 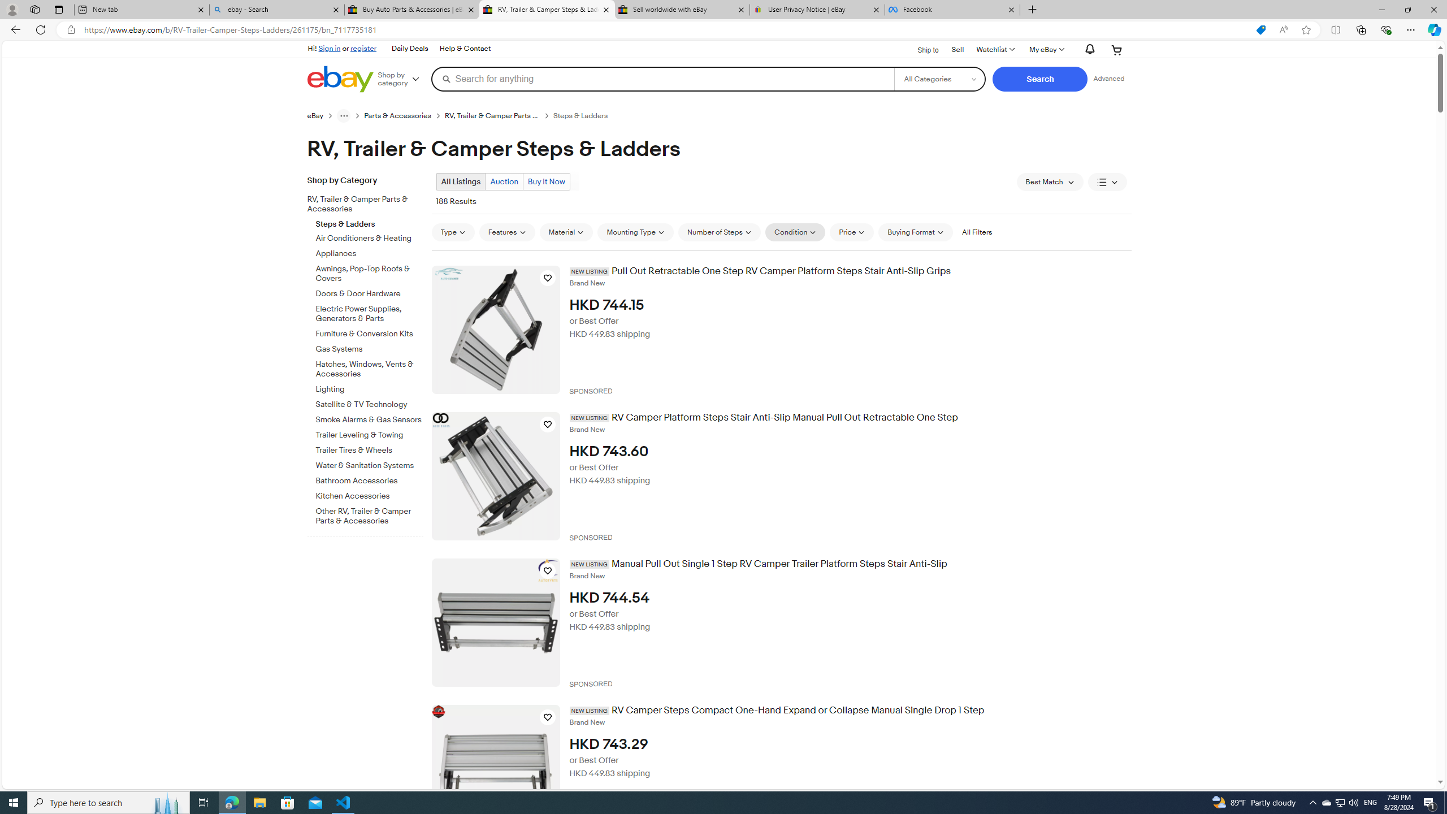 I want to click on Awnings, Pop-Top Roofs & Covers, so click(x=370, y=274).